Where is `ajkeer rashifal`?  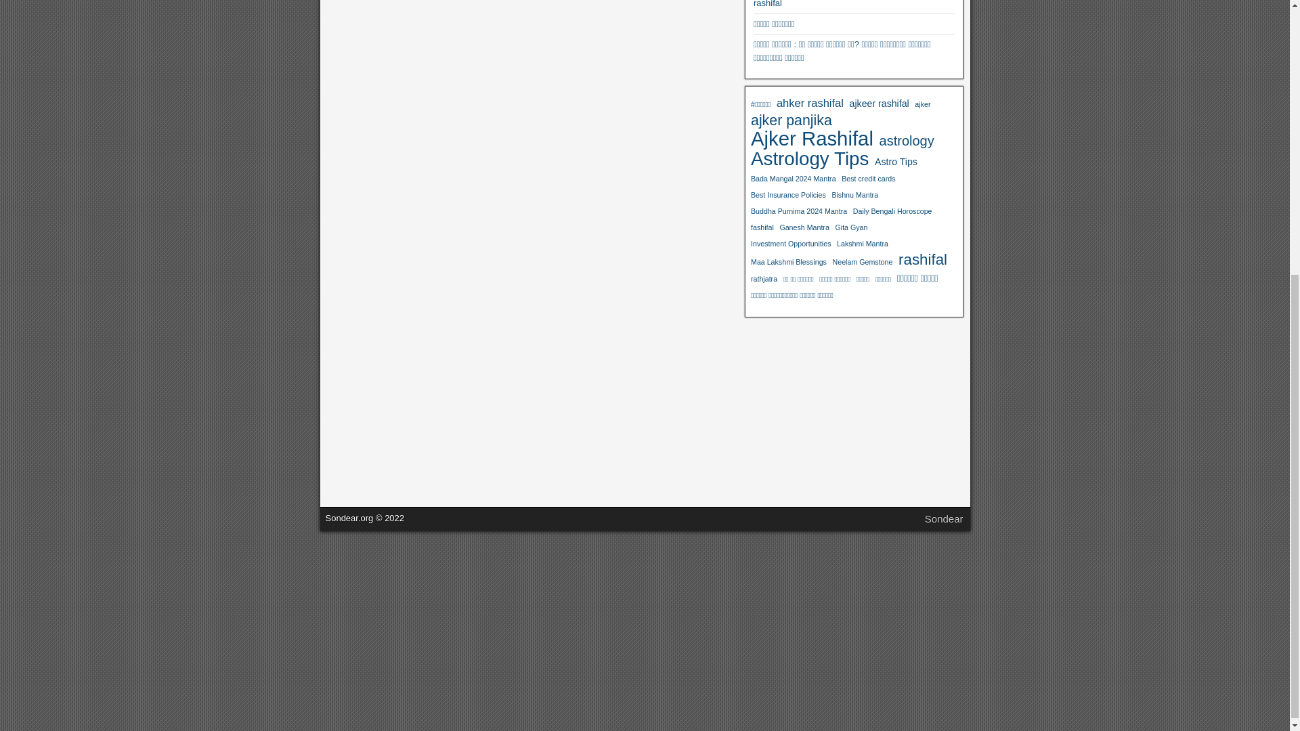
ajkeer rashifal is located at coordinates (879, 104).